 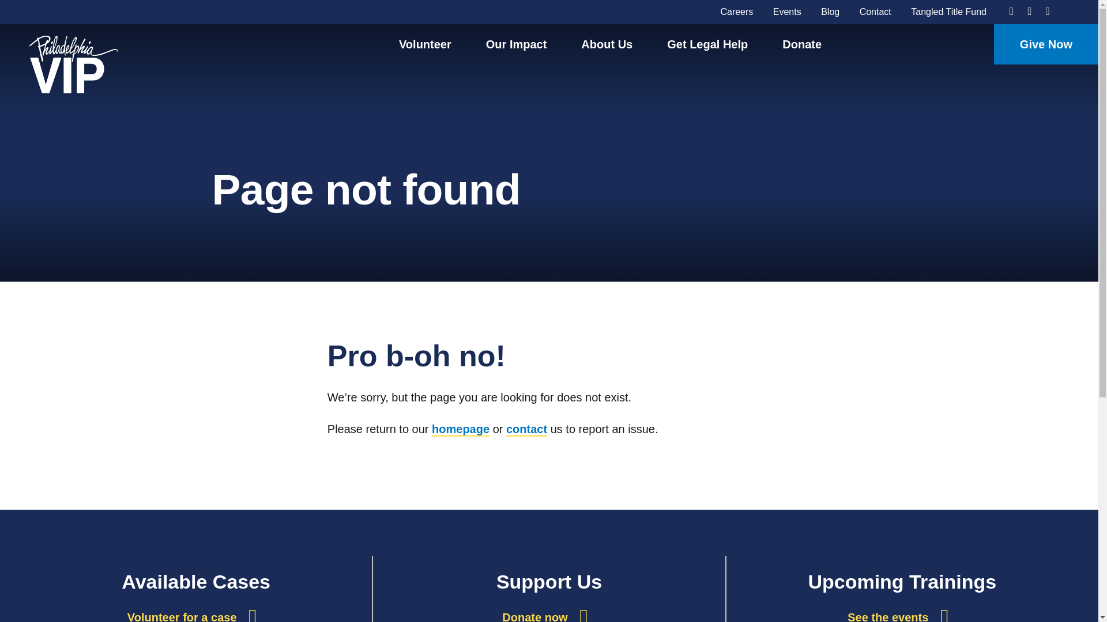 I want to click on Blog, so click(x=830, y=12).